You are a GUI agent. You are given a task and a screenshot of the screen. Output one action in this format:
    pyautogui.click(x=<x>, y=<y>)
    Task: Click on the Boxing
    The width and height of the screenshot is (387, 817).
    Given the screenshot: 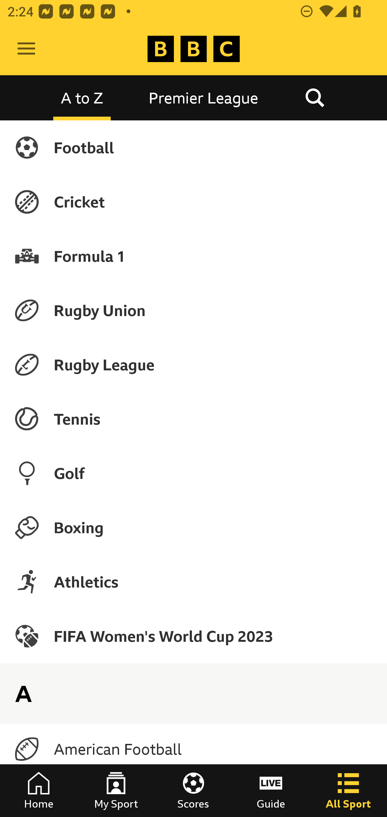 What is the action you would take?
    pyautogui.click(x=193, y=527)
    